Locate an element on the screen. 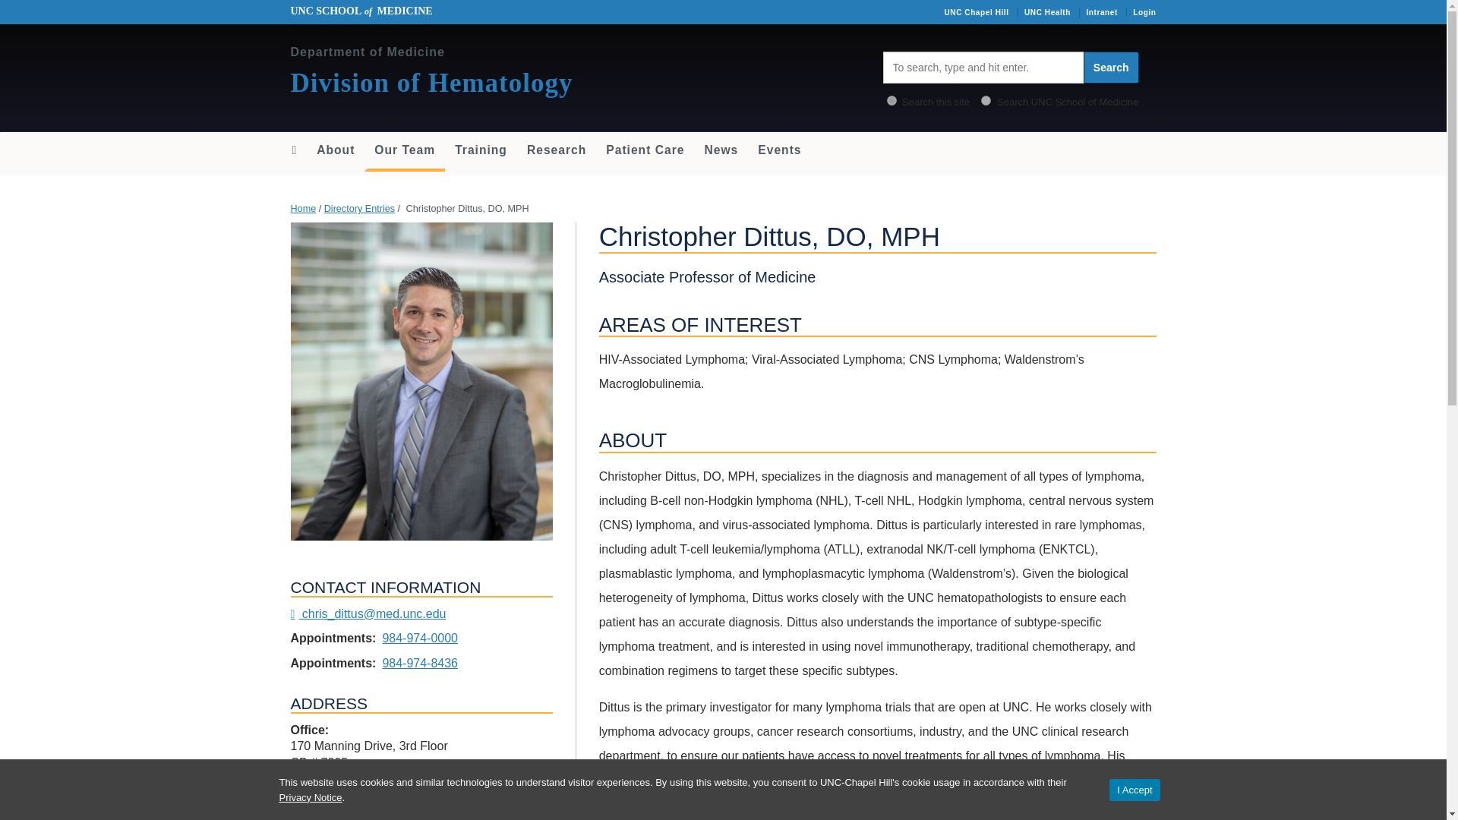 Image resolution: width=1458 pixels, height=820 pixels. Intranet is located at coordinates (1101, 12).